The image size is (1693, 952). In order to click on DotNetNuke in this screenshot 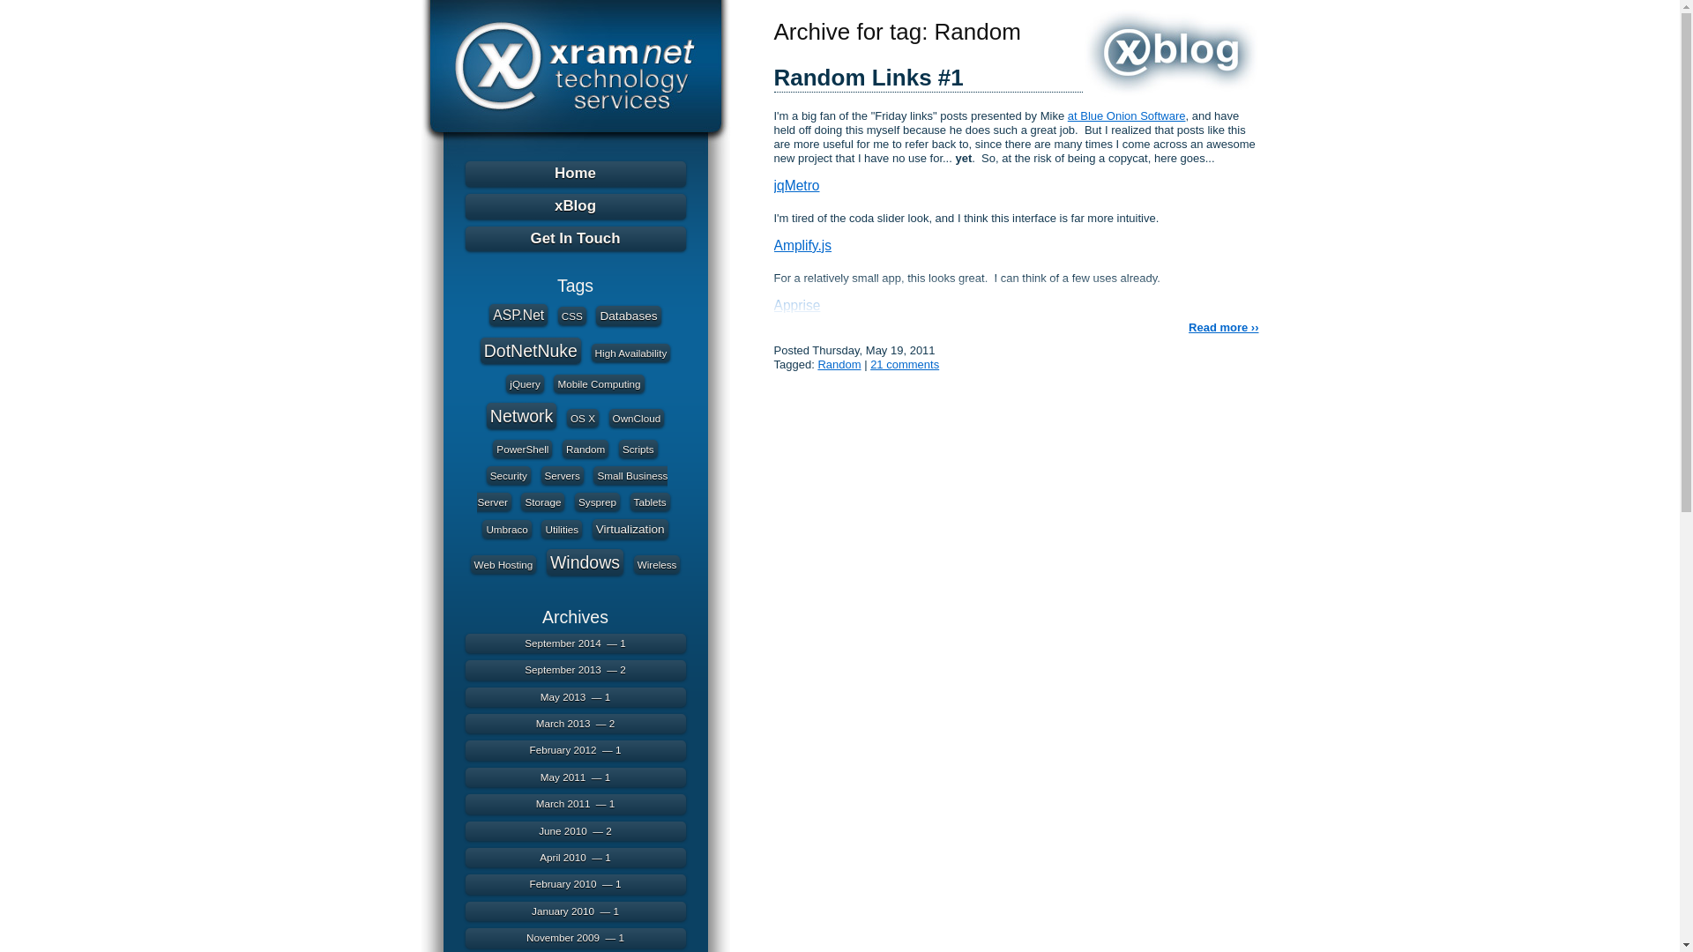, I will do `click(531, 351)`.